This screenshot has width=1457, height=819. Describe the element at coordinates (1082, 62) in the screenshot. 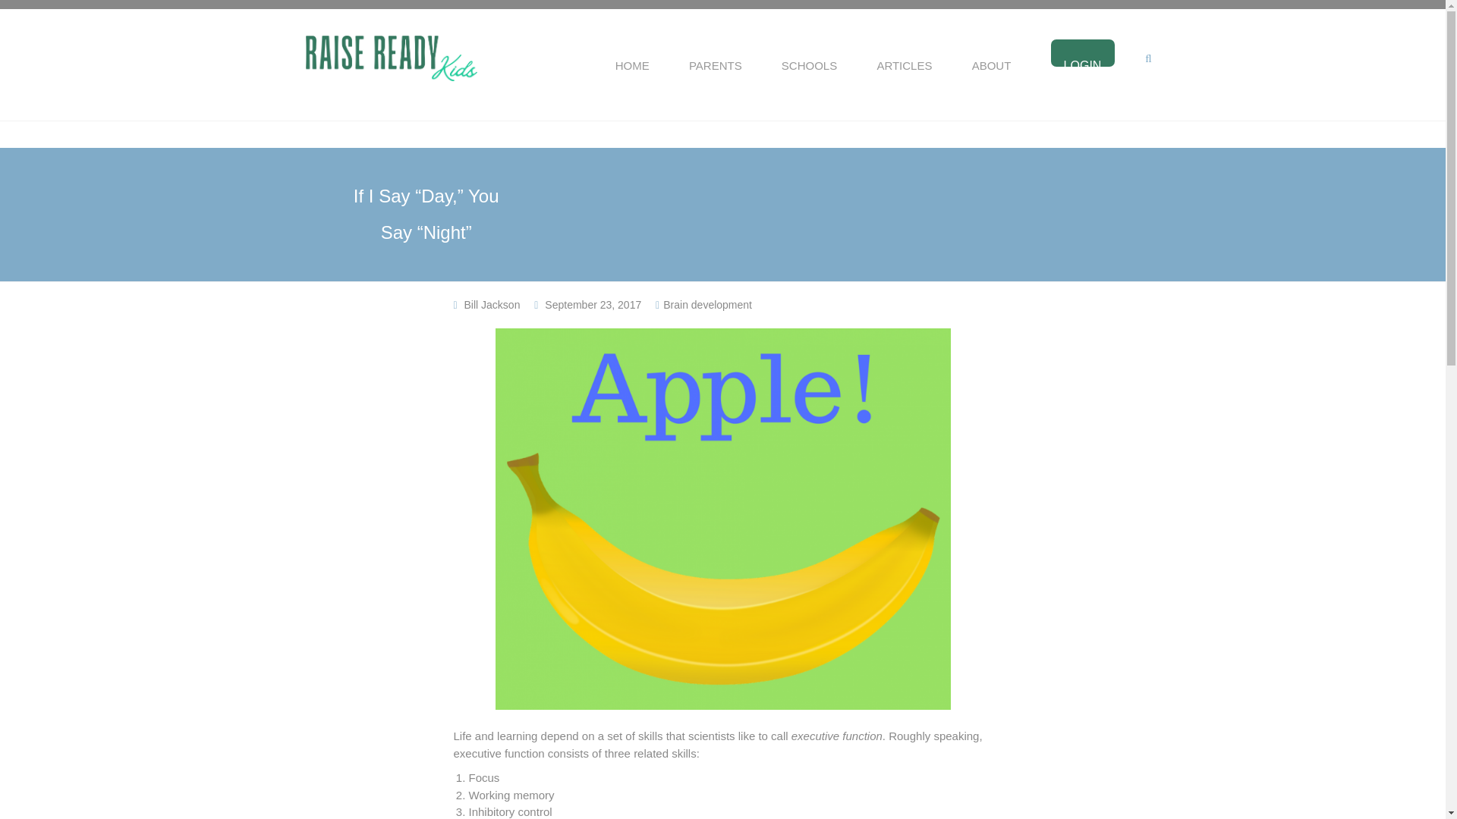

I see `LOGIN` at that location.